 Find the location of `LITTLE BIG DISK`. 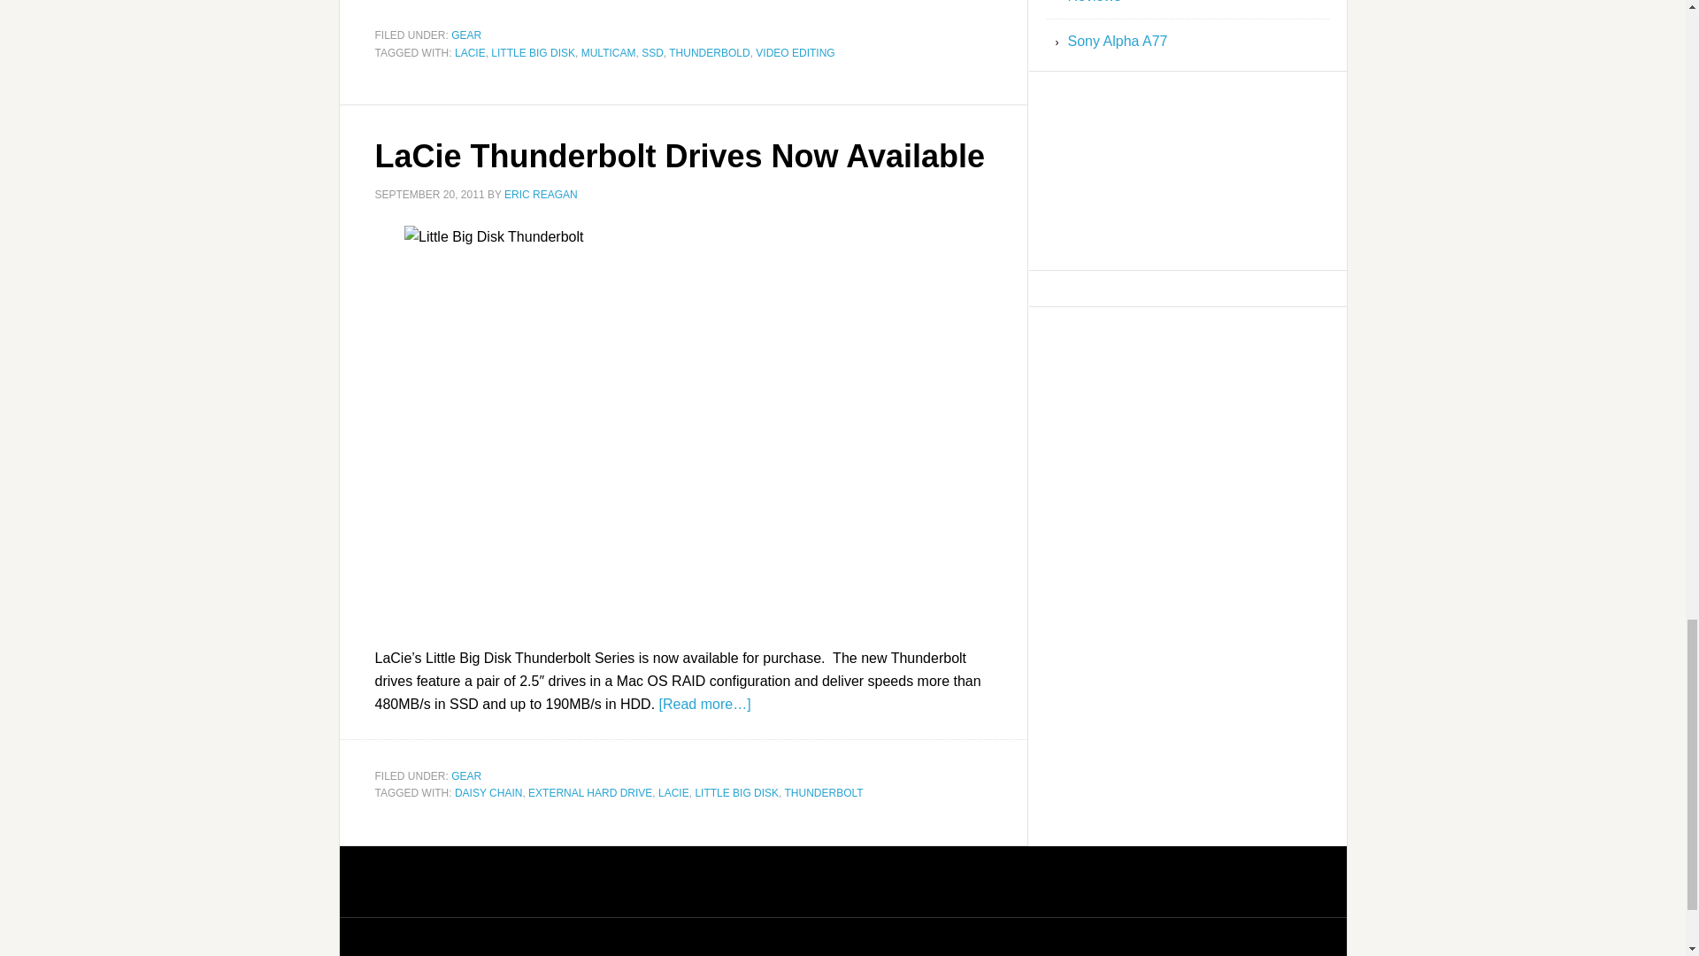

LITTLE BIG DISK is located at coordinates (533, 51).